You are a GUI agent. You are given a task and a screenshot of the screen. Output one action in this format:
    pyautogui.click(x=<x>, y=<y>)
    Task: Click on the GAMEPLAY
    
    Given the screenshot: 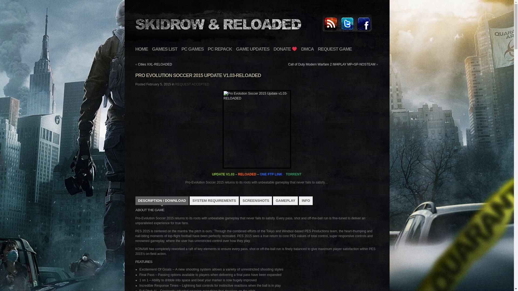 What is the action you would take?
    pyautogui.click(x=285, y=201)
    